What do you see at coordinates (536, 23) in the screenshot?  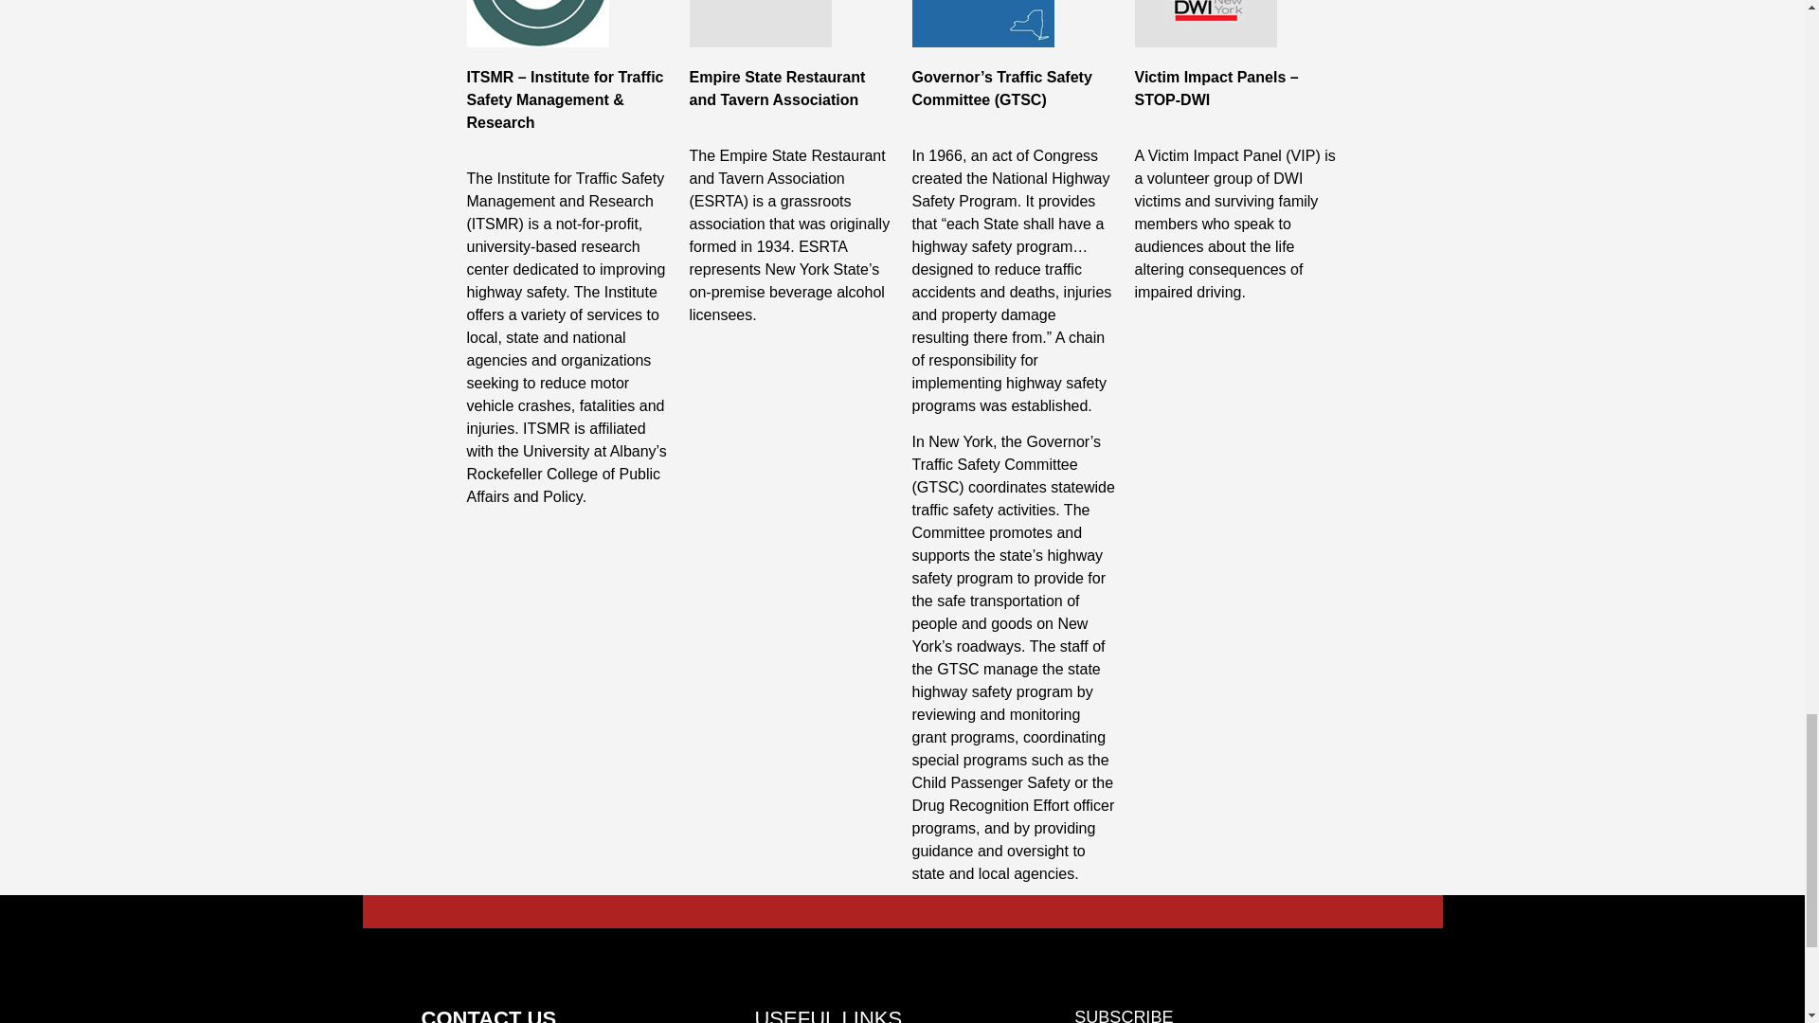 I see `itsmr-logo` at bounding box center [536, 23].